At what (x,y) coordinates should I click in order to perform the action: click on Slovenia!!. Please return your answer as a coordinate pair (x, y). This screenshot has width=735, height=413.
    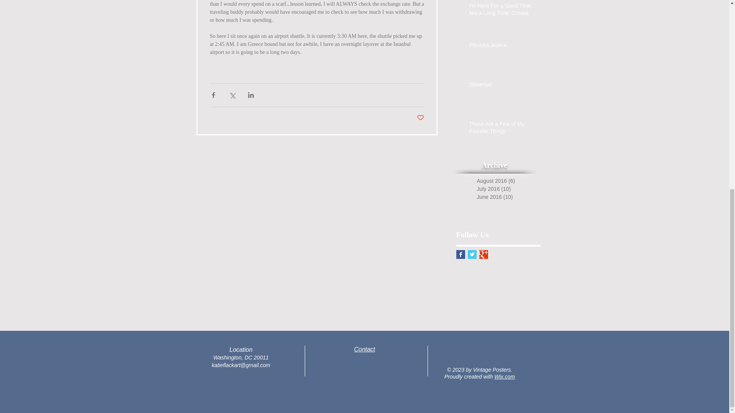
    Looking at the image, I should click on (504, 86).